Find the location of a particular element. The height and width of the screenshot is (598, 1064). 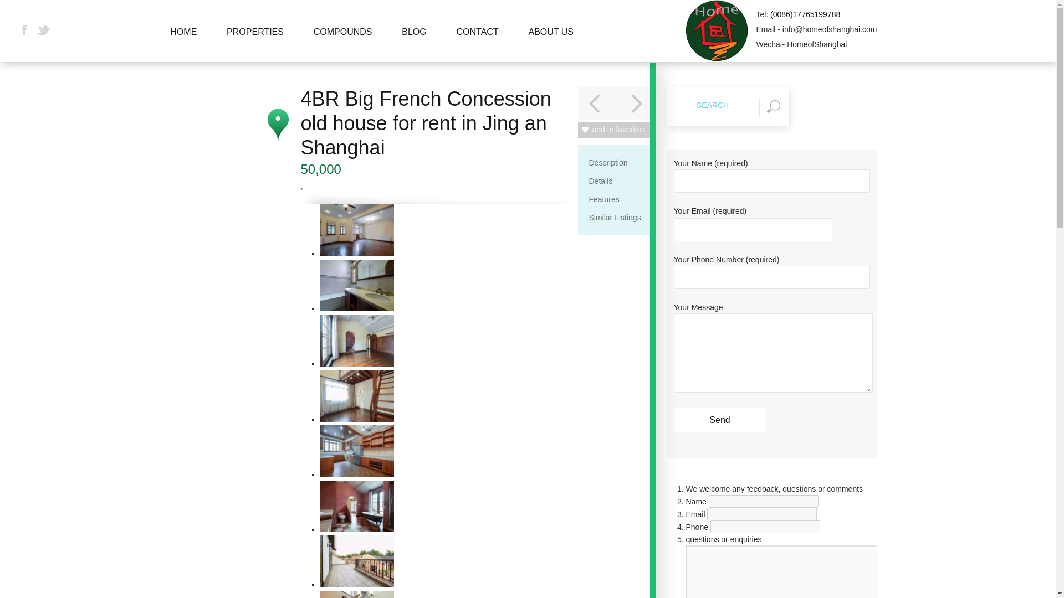

questions or enquiries is located at coordinates (781, 571).